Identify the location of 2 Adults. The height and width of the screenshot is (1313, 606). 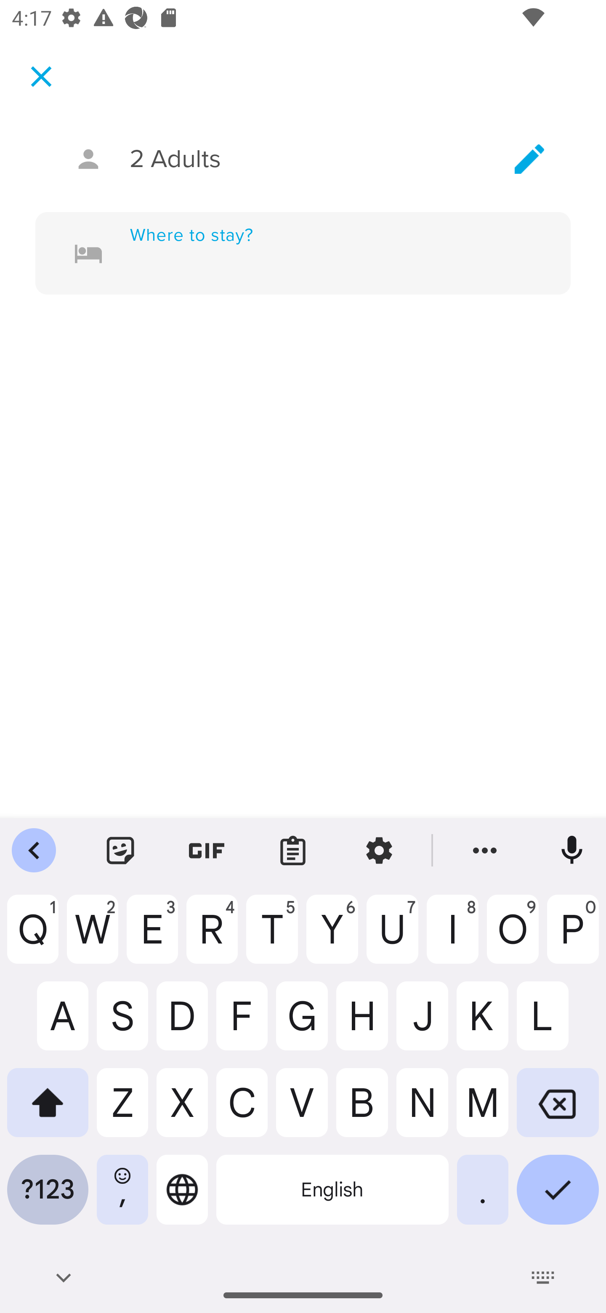
(303, 159).